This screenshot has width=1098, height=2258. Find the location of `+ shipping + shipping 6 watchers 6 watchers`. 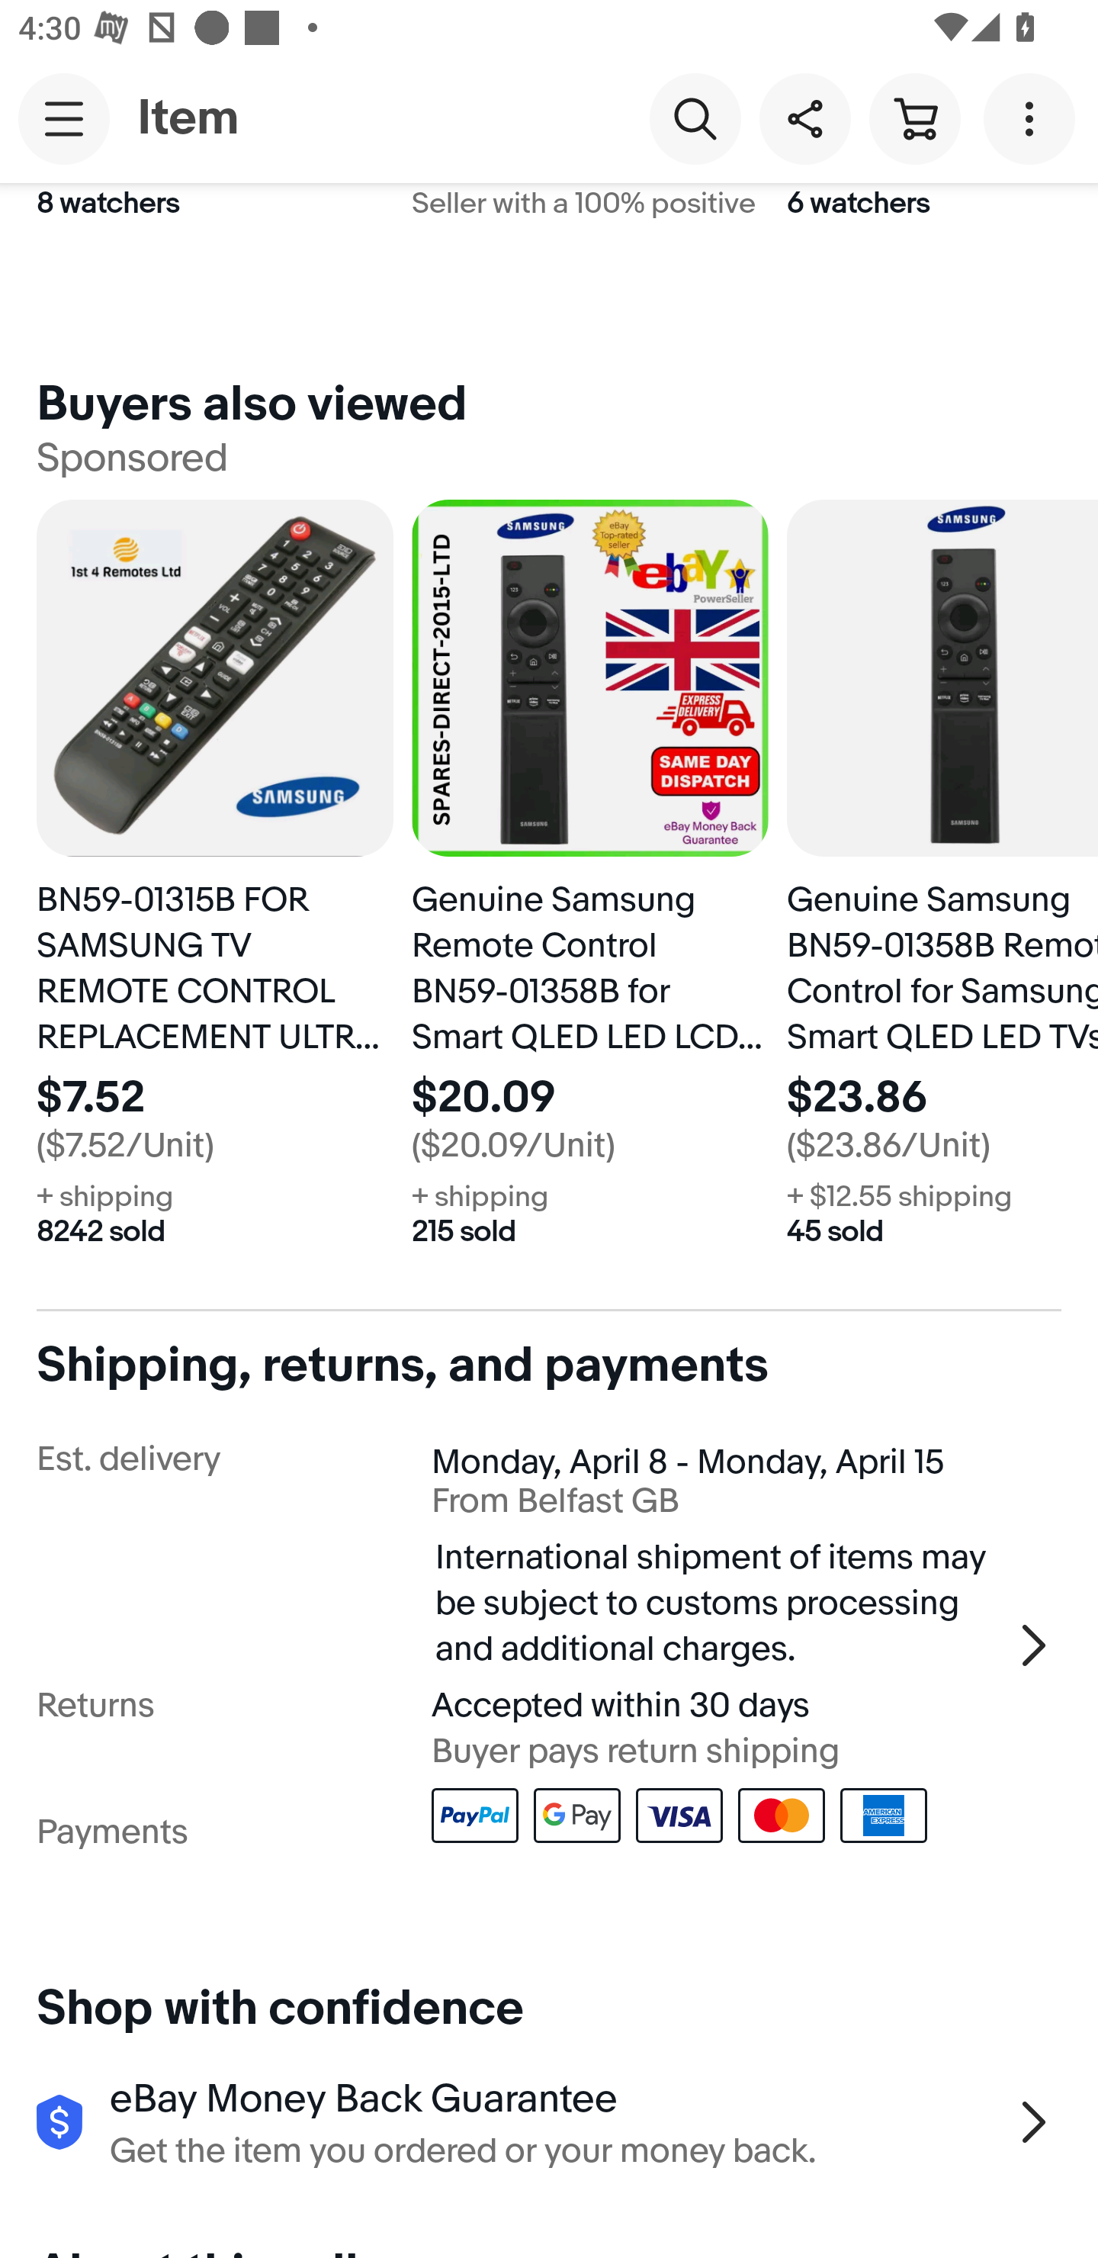

+ shipping + shipping 6 watchers 6 watchers is located at coordinates (942, 252).